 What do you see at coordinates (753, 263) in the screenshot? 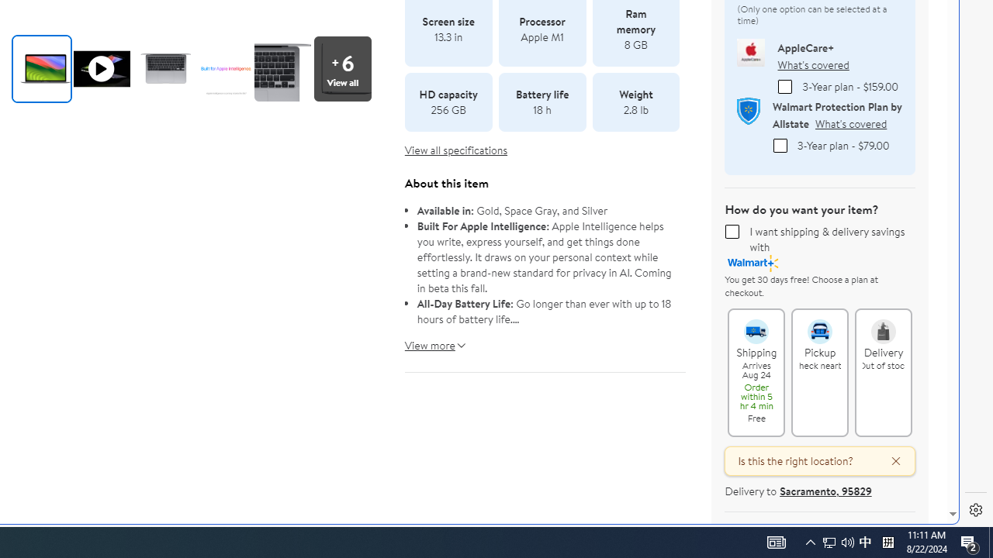
I see `Walmart plus` at bounding box center [753, 263].